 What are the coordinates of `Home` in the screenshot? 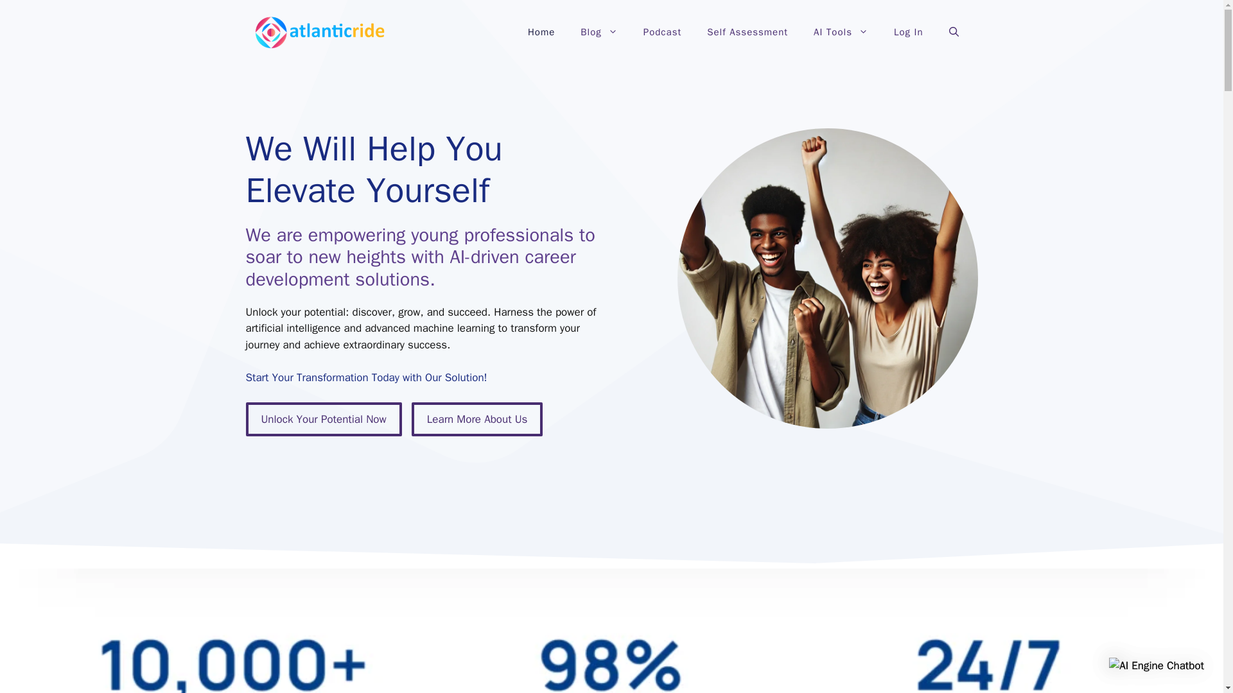 It's located at (541, 32).